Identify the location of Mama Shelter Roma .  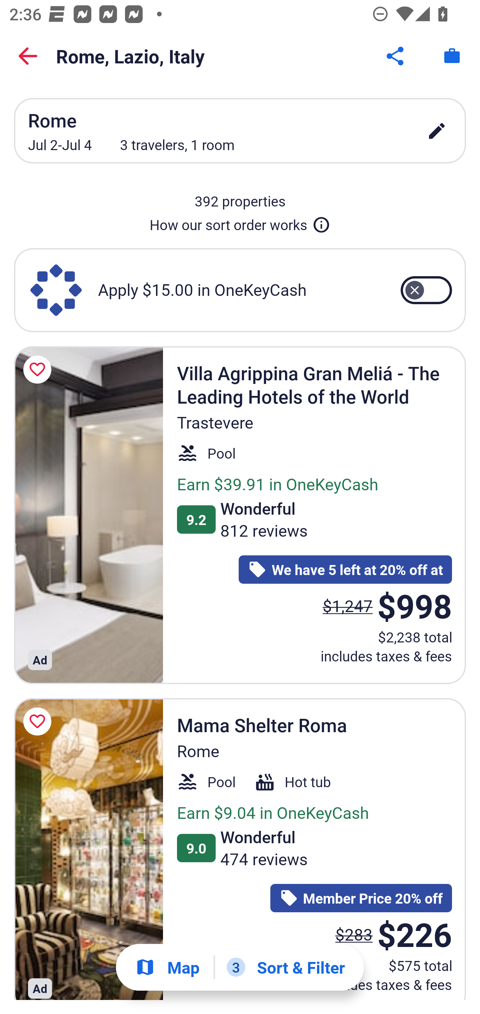
(88, 849).